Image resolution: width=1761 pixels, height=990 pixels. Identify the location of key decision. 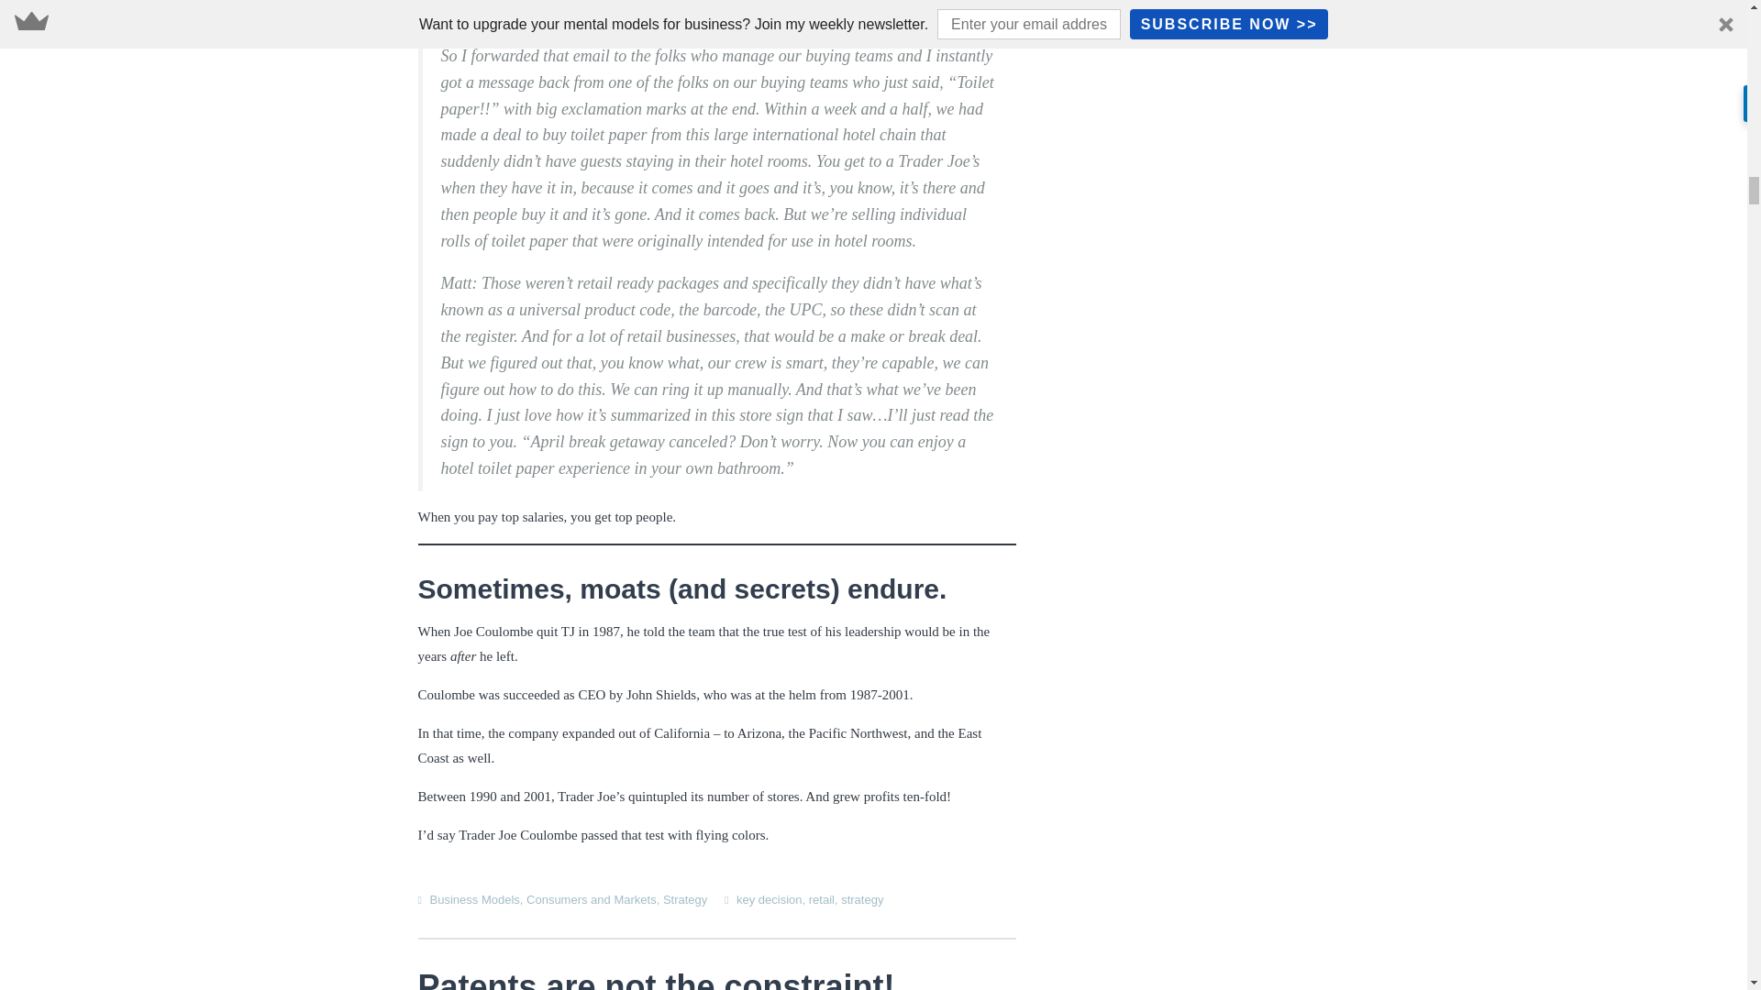
(769, 900).